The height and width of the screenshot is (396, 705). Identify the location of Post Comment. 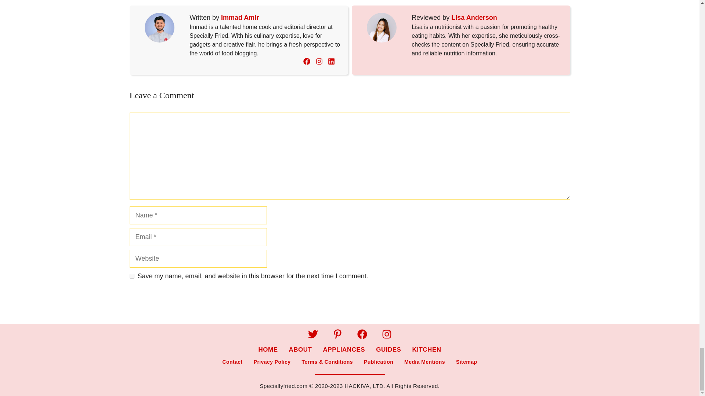
(159, 300).